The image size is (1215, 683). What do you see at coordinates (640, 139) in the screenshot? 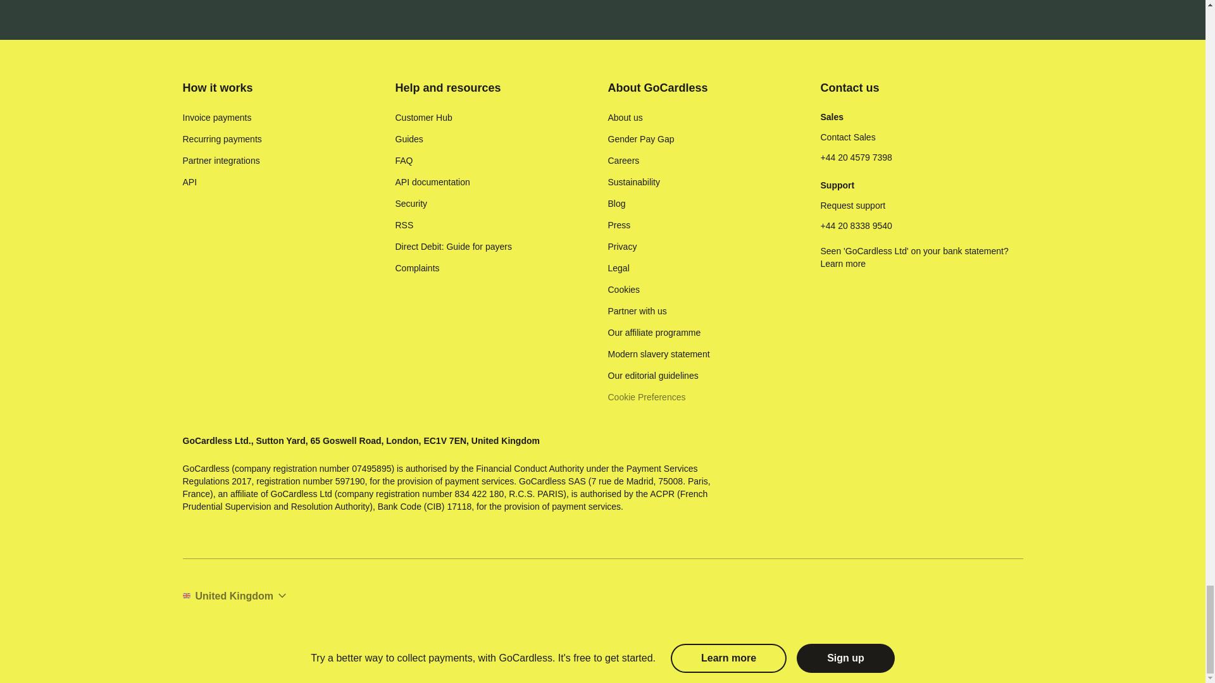
I see `Gender Pay Gap` at bounding box center [640, 139].